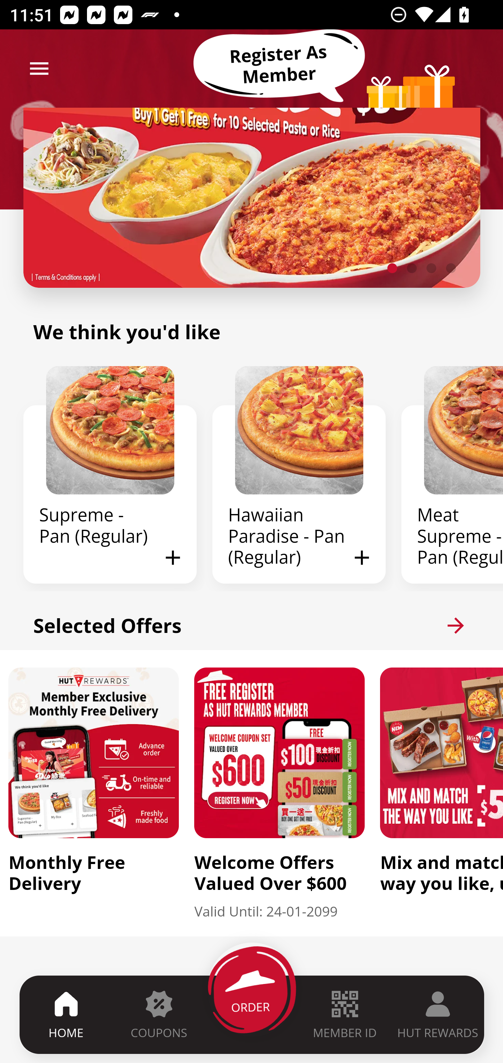 This screenshot has width=503, height=1063. Describe the element at coordinates (455, 625) in the screenshot. I see `arrow_forward` at that location.